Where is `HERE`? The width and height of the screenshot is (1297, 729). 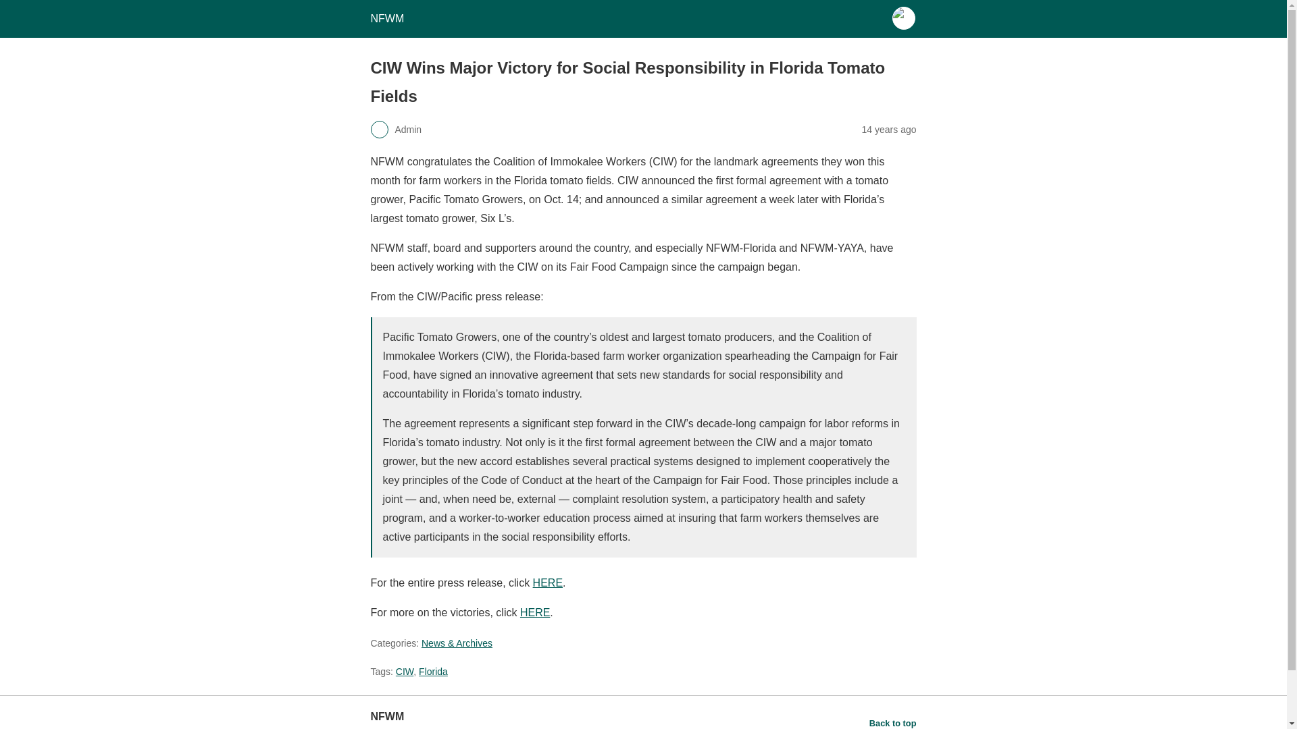 HERE is located at coordinates (535, 612).